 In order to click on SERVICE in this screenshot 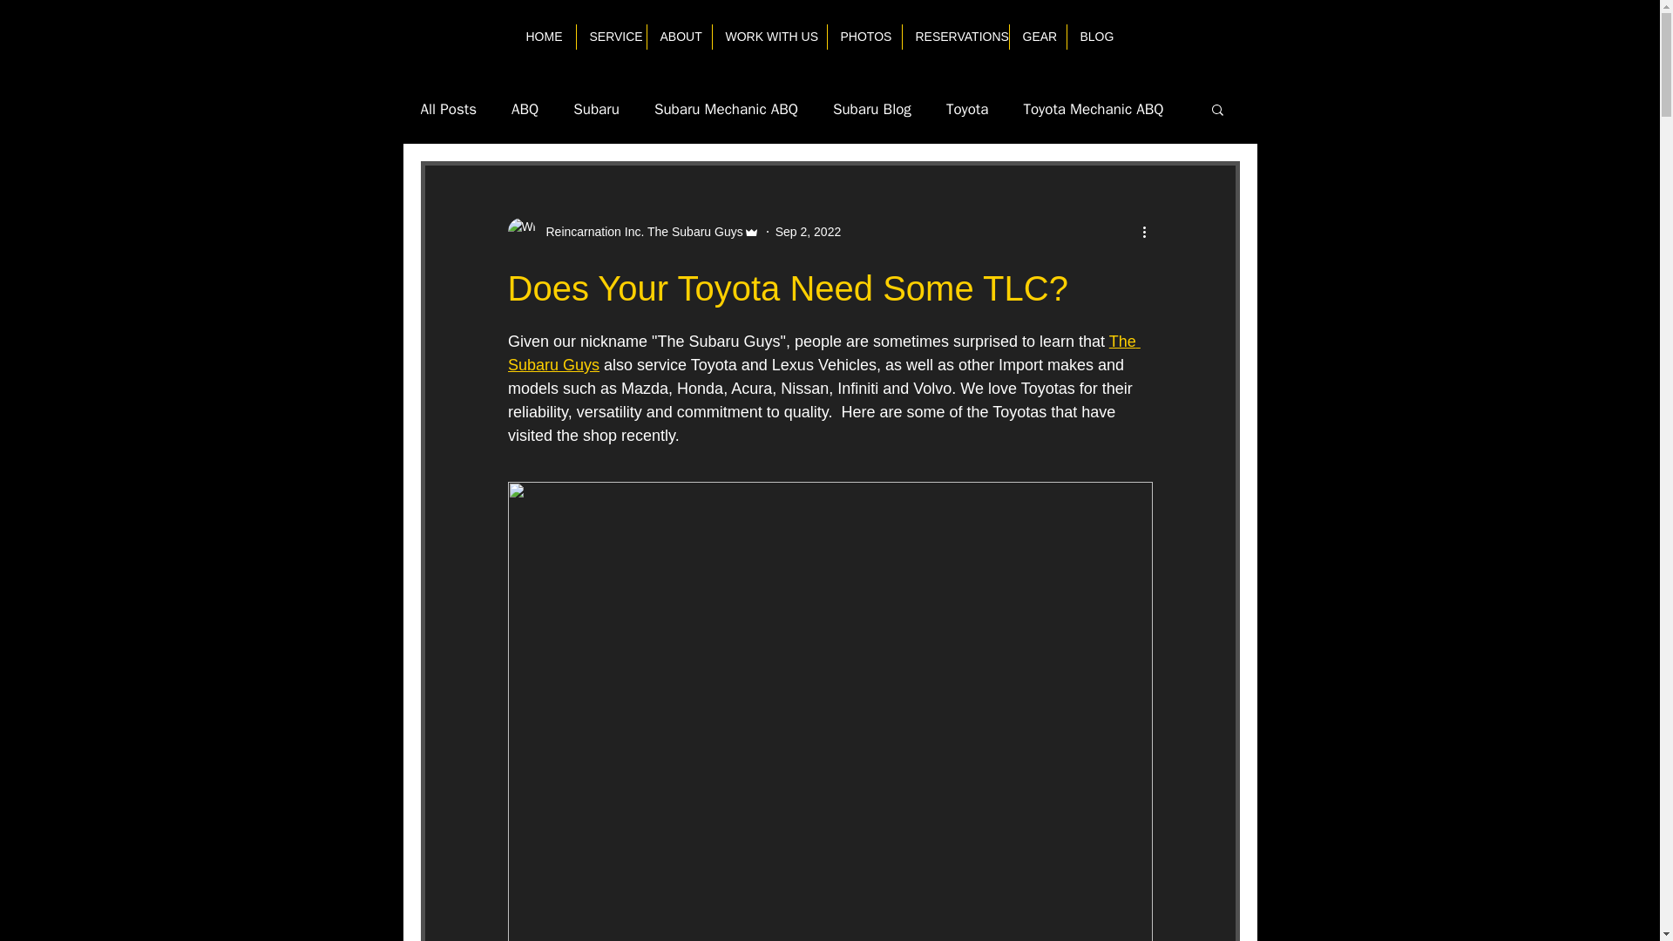, I will do `click(612, 37)`.